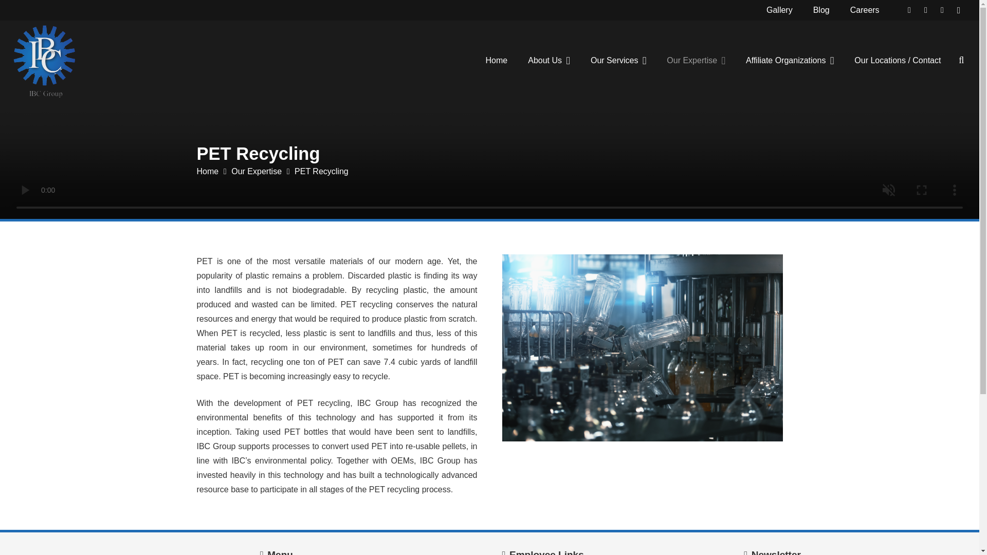 This screenshot has width=987, height=555. Describe the element at coordinates (958, 10) in the screenshot. I see `Instagram` at that location.